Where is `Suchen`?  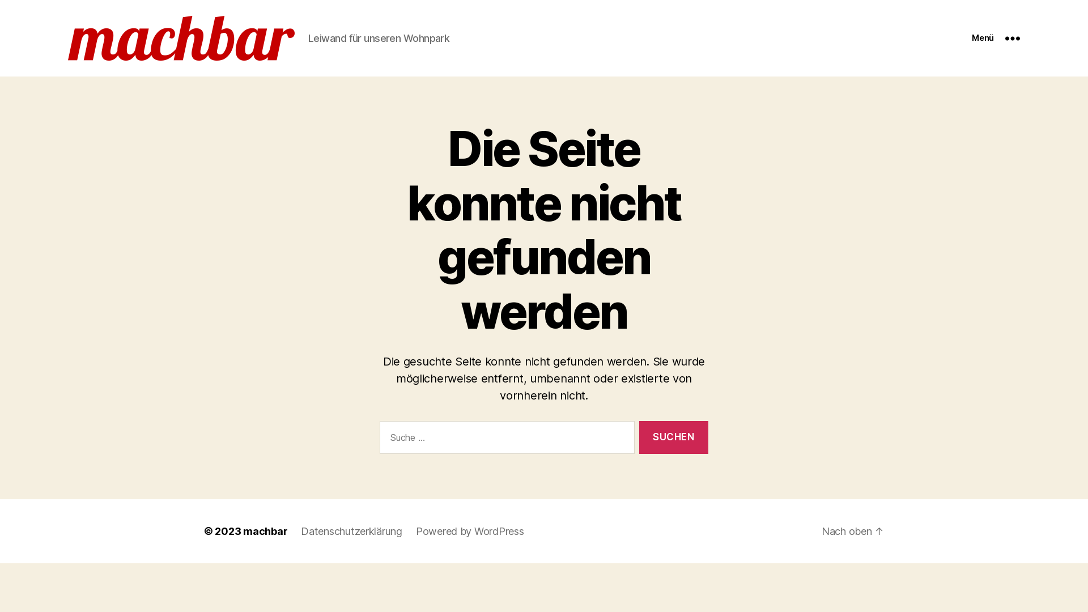 Suchen is located at coordinates (674, 437).